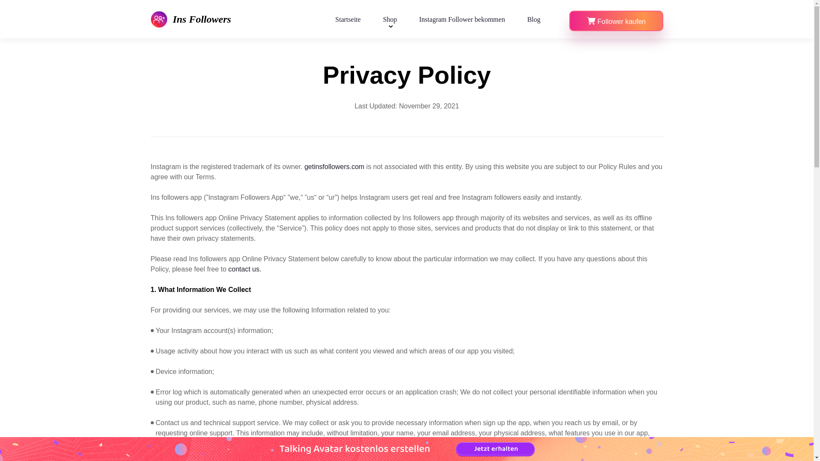  What do you see at coordinates (245, 269) in the screenshot?
I see `contact us.` at bounding box center [245, 269].